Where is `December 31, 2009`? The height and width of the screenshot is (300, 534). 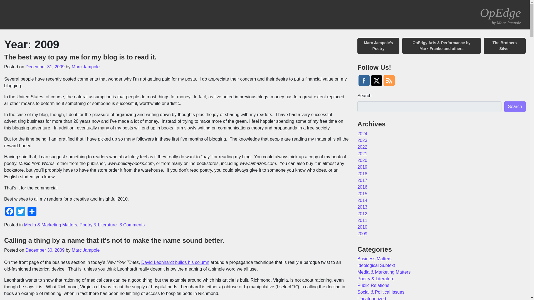
December 31, 2009 is located at coordinates (45, 67).